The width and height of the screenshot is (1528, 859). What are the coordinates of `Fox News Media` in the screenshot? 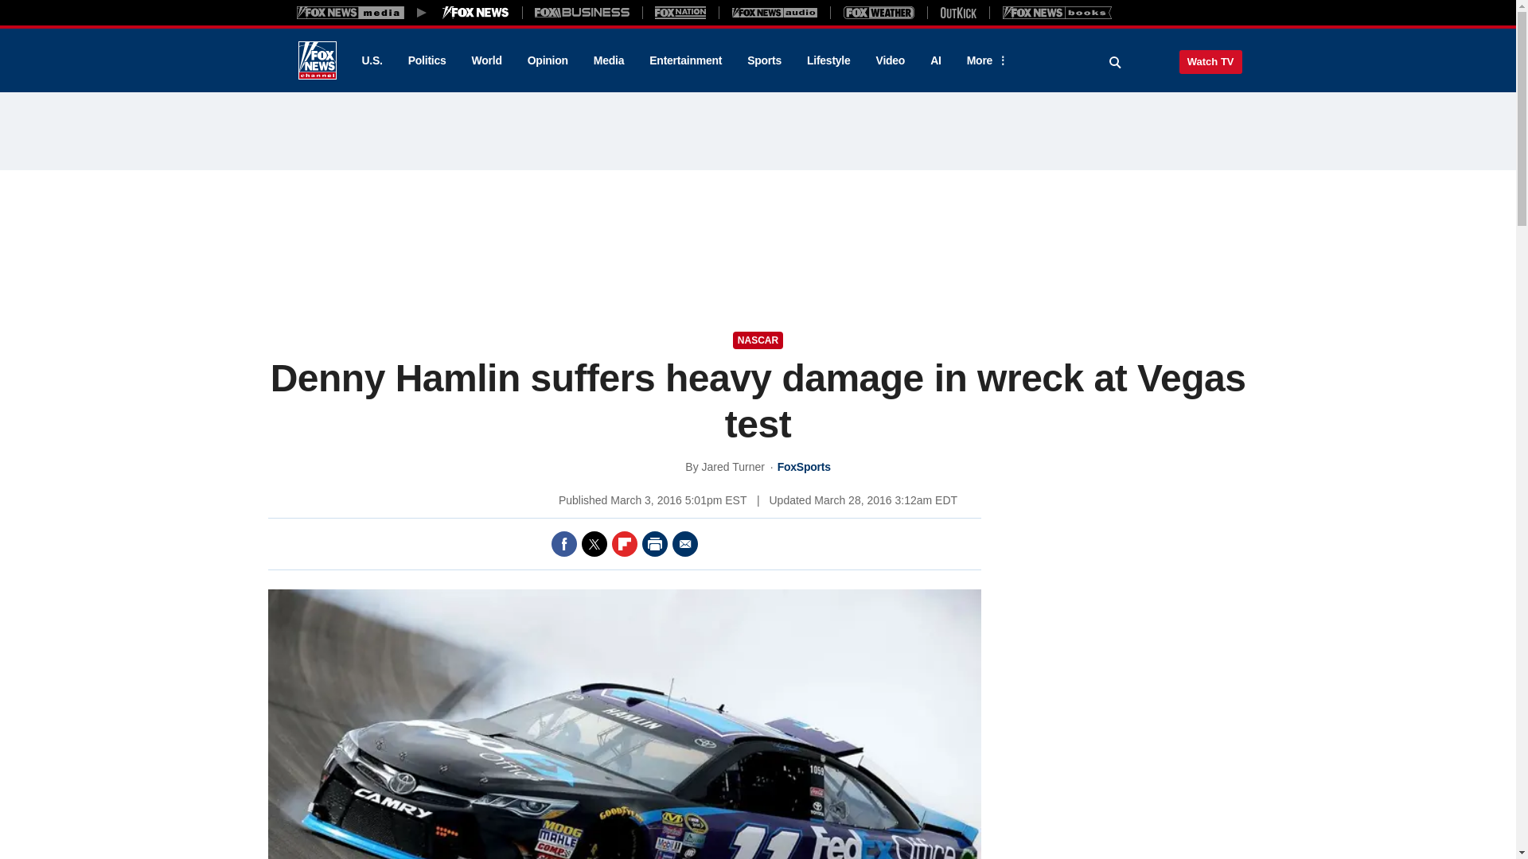 It's located at (476, 12).